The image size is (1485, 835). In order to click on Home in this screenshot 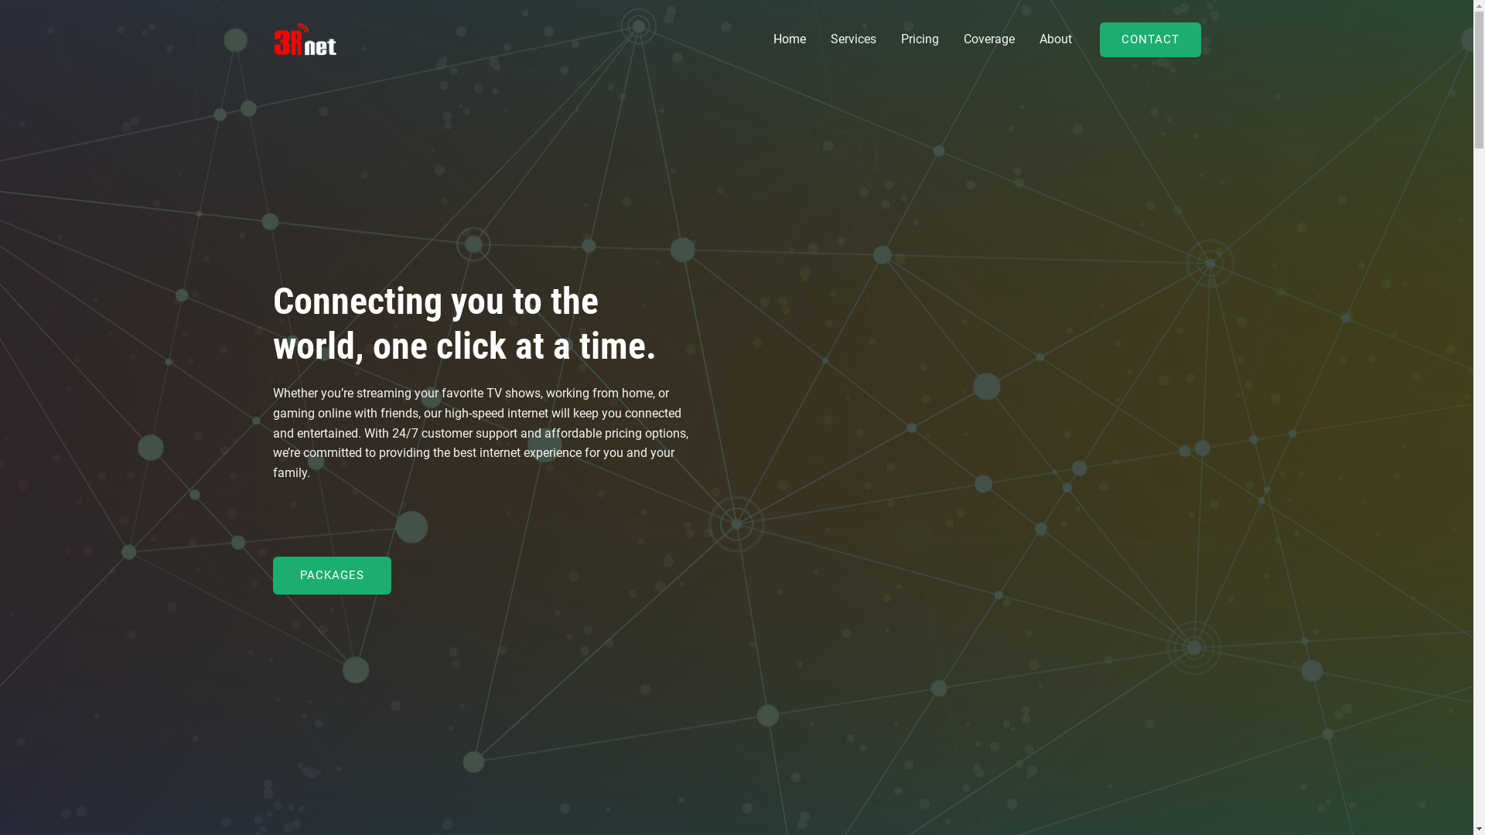, I will do `click(789, 39)`.